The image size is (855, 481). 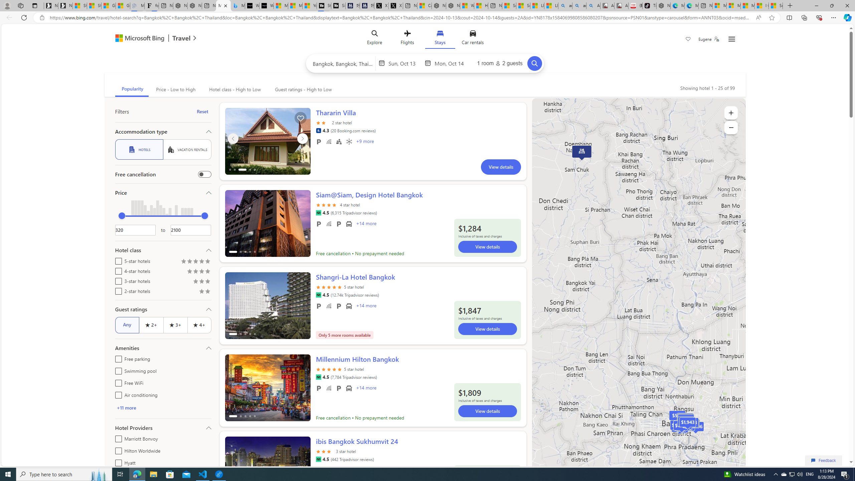 What do you see at coordinates (339, 142) in the screenshot?
I see `Family friendly` at bounding box center [339, 142].